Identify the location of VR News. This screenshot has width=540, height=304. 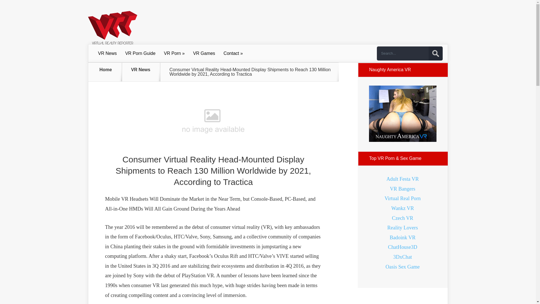
(144, 72).